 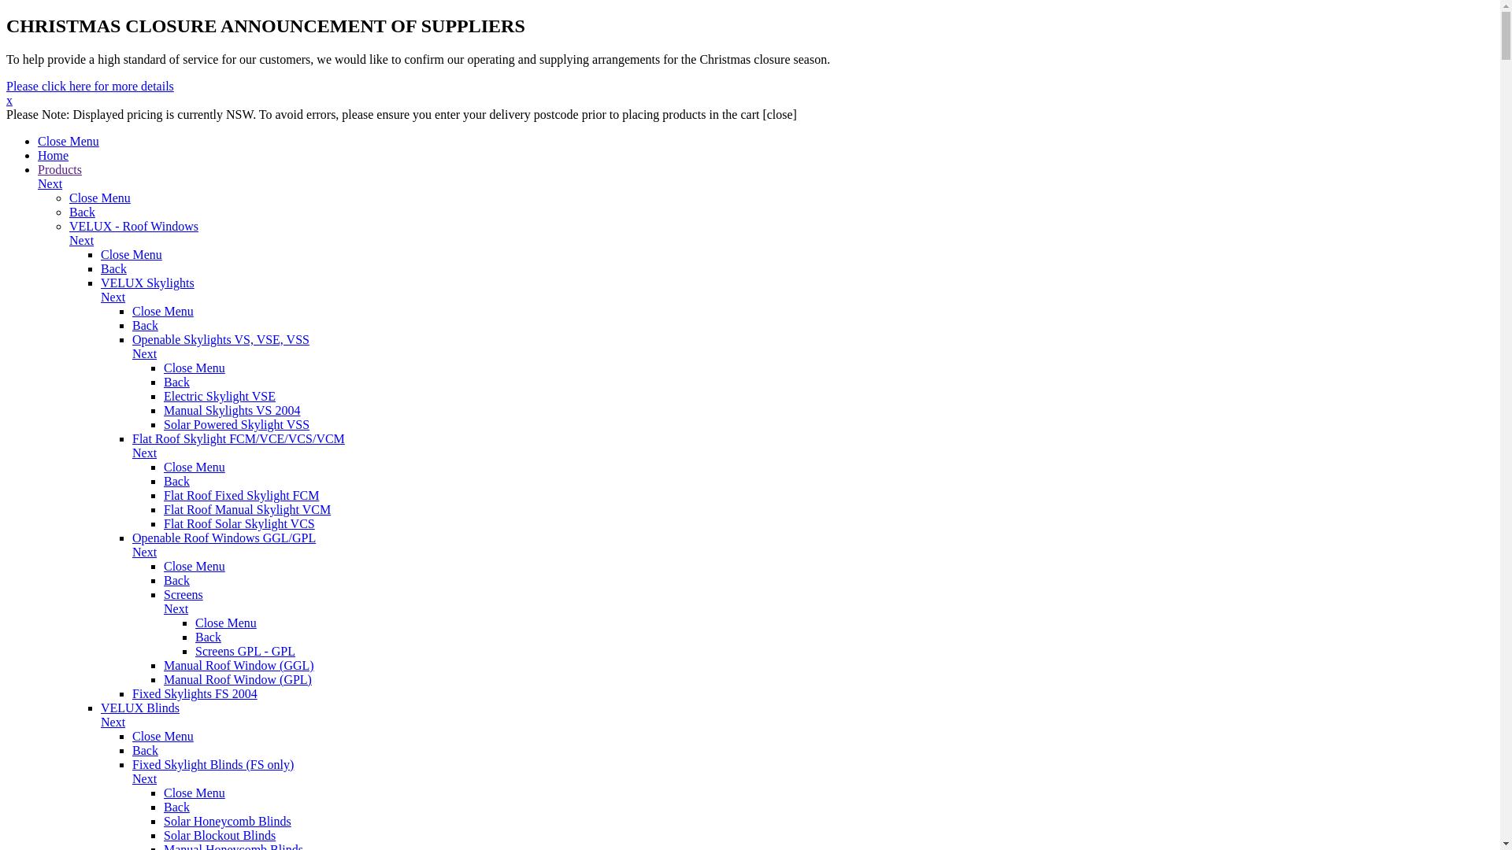 I want to click on Back, so click(x=176, y=482).